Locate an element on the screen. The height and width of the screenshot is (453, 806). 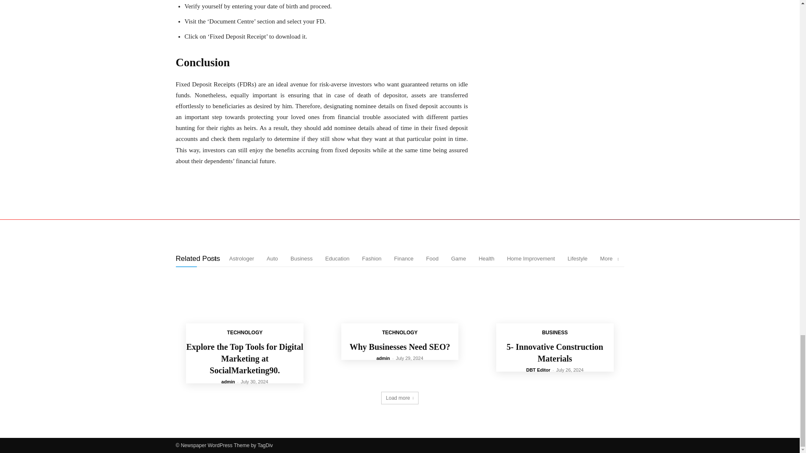
Finance is located at coordinates (403, 258).